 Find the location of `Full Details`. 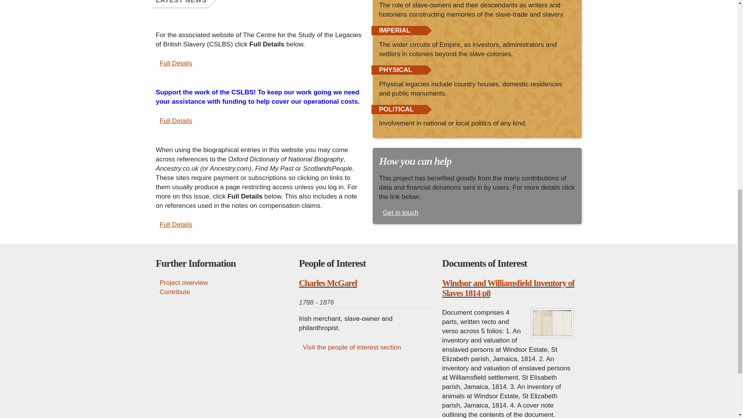

Full Details is located at coordinates (173, 121).